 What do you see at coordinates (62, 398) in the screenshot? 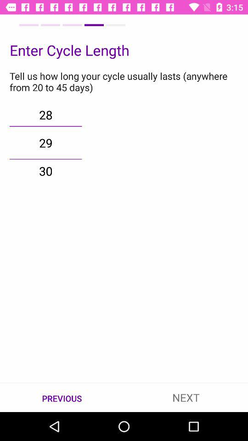
I see `scroll until the previous item` at bounding box center [62, 398].